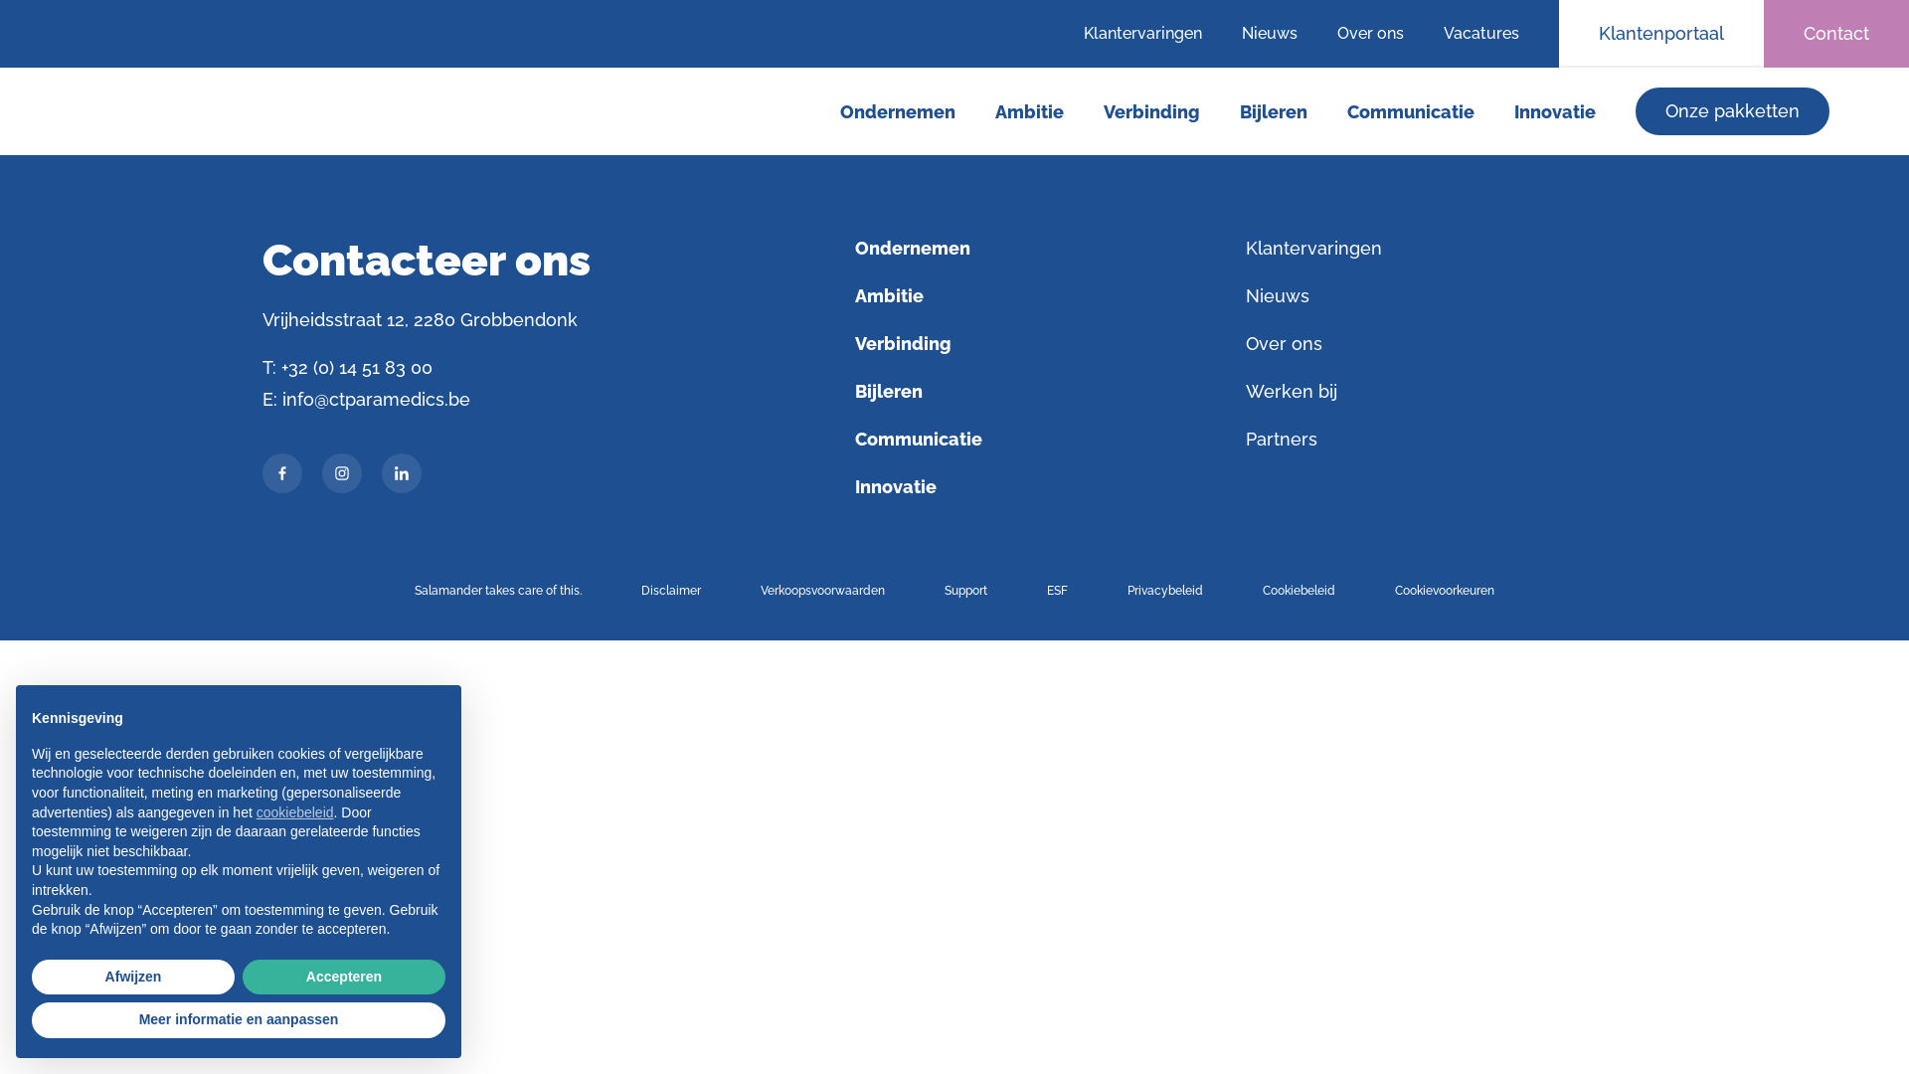 The height and width of the screenshot is (1074, 1909). I want to click on Ondernemen, so click(913, 249).